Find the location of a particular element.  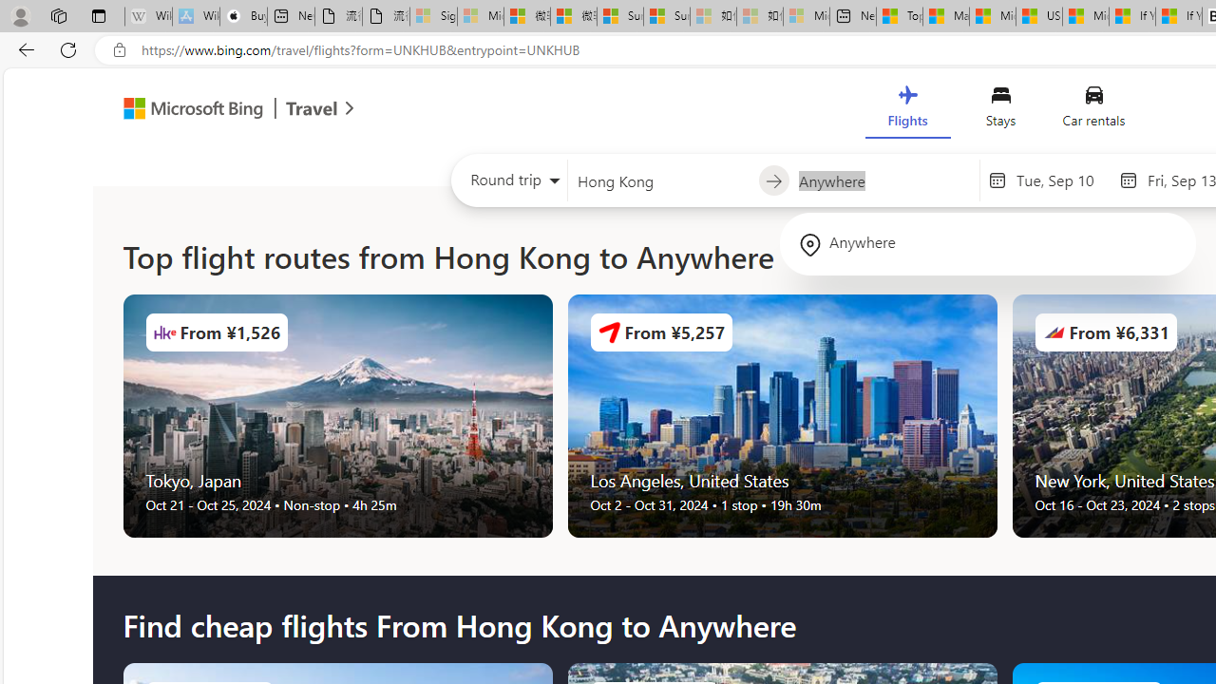

Going to? is located at coordinates (883, 180).